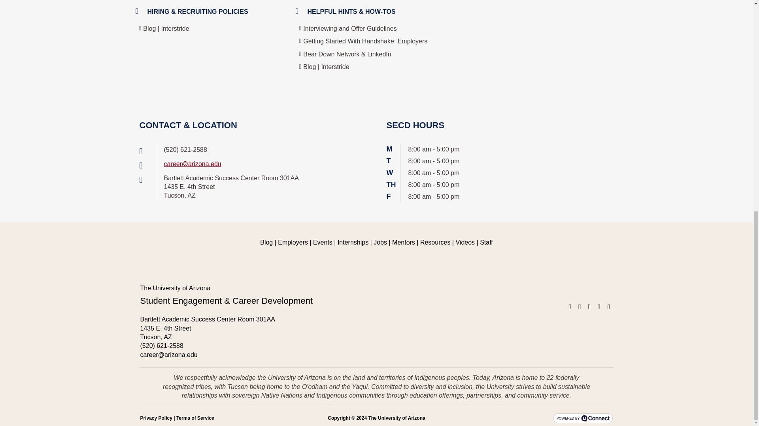 The width and height of the screenshot is (759, 426). I want to click on Instagram, so click(580, 307).